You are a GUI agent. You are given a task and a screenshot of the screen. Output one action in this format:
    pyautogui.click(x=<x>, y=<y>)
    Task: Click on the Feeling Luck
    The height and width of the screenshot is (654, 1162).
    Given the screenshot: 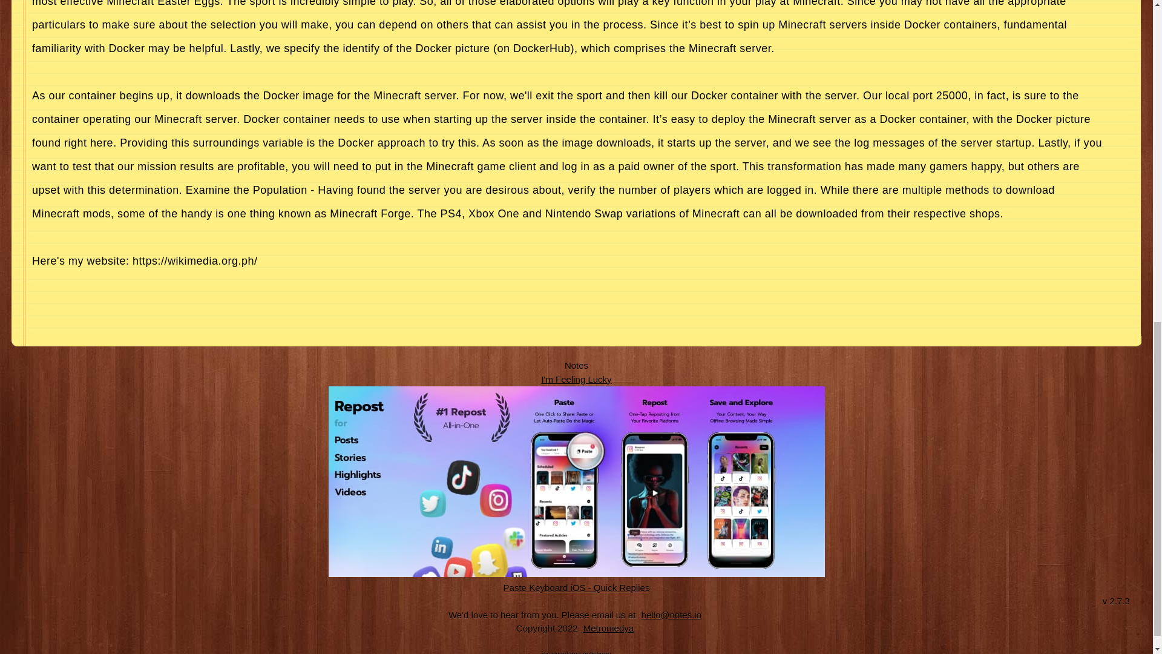 What is the action you would take?
    pyautogui.click(x=576, y=379)
    